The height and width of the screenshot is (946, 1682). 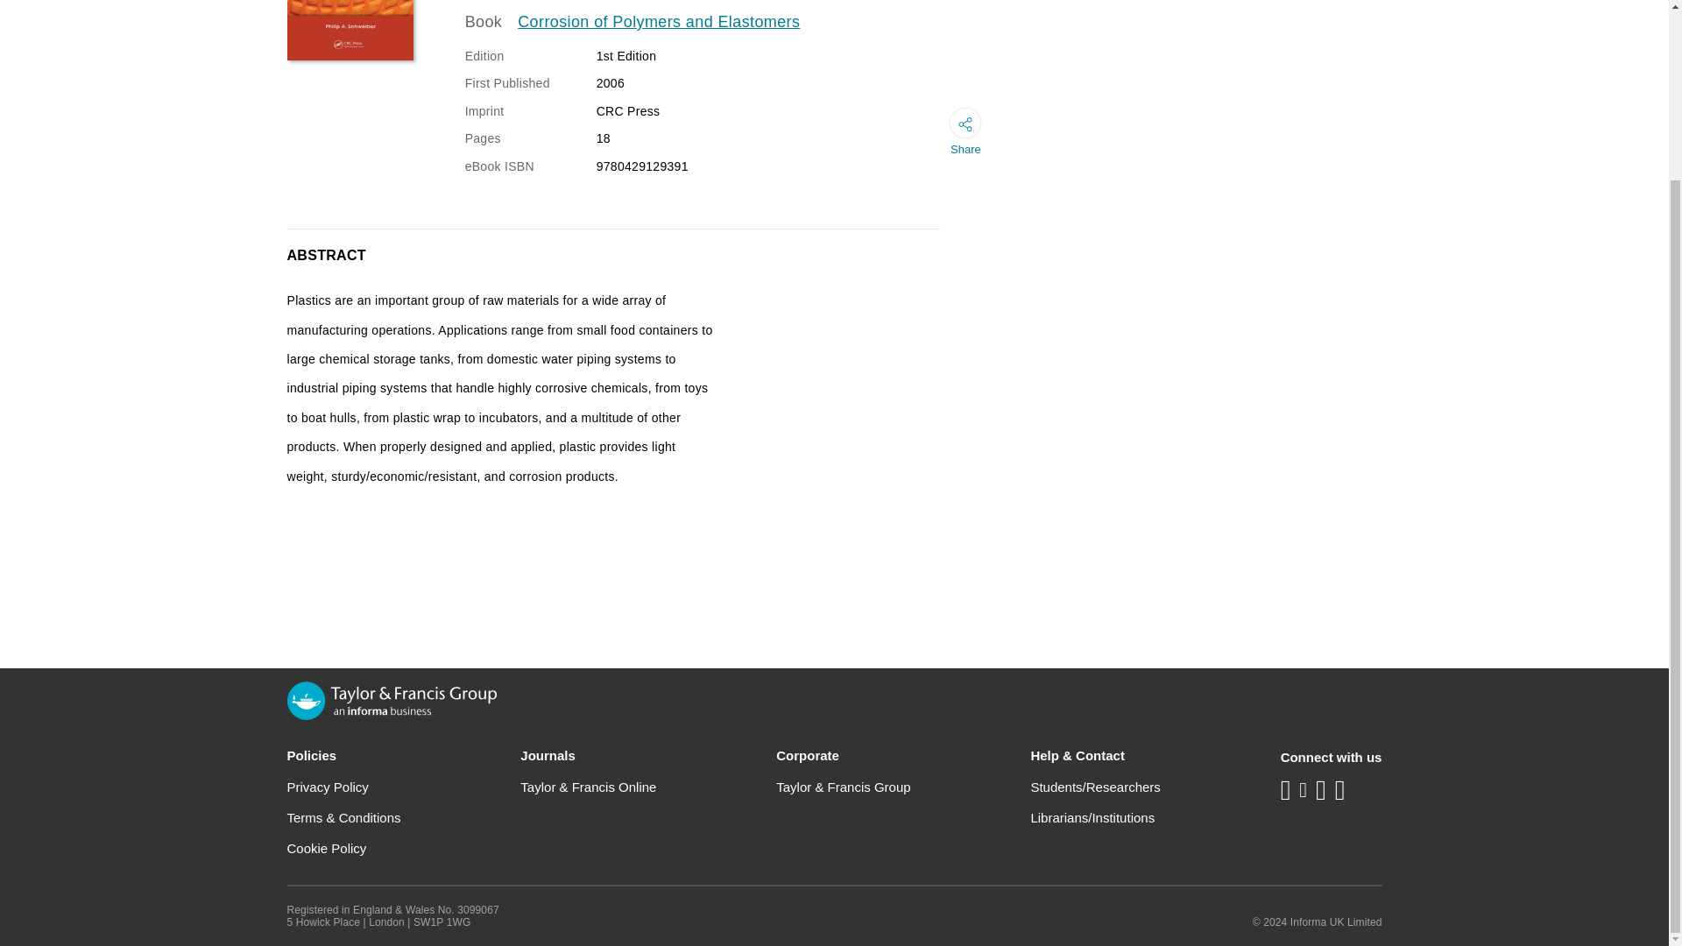 I want to click on Corrosion of Polymers and Elastomers, so click(x=659, y=22).